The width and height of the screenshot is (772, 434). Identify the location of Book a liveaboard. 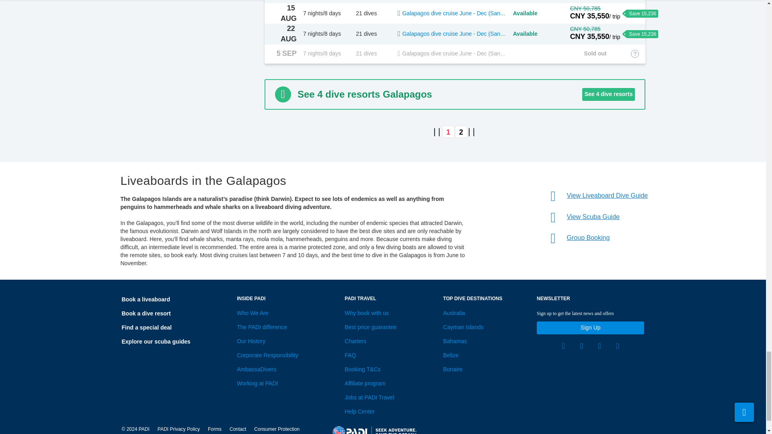
(146, 299).